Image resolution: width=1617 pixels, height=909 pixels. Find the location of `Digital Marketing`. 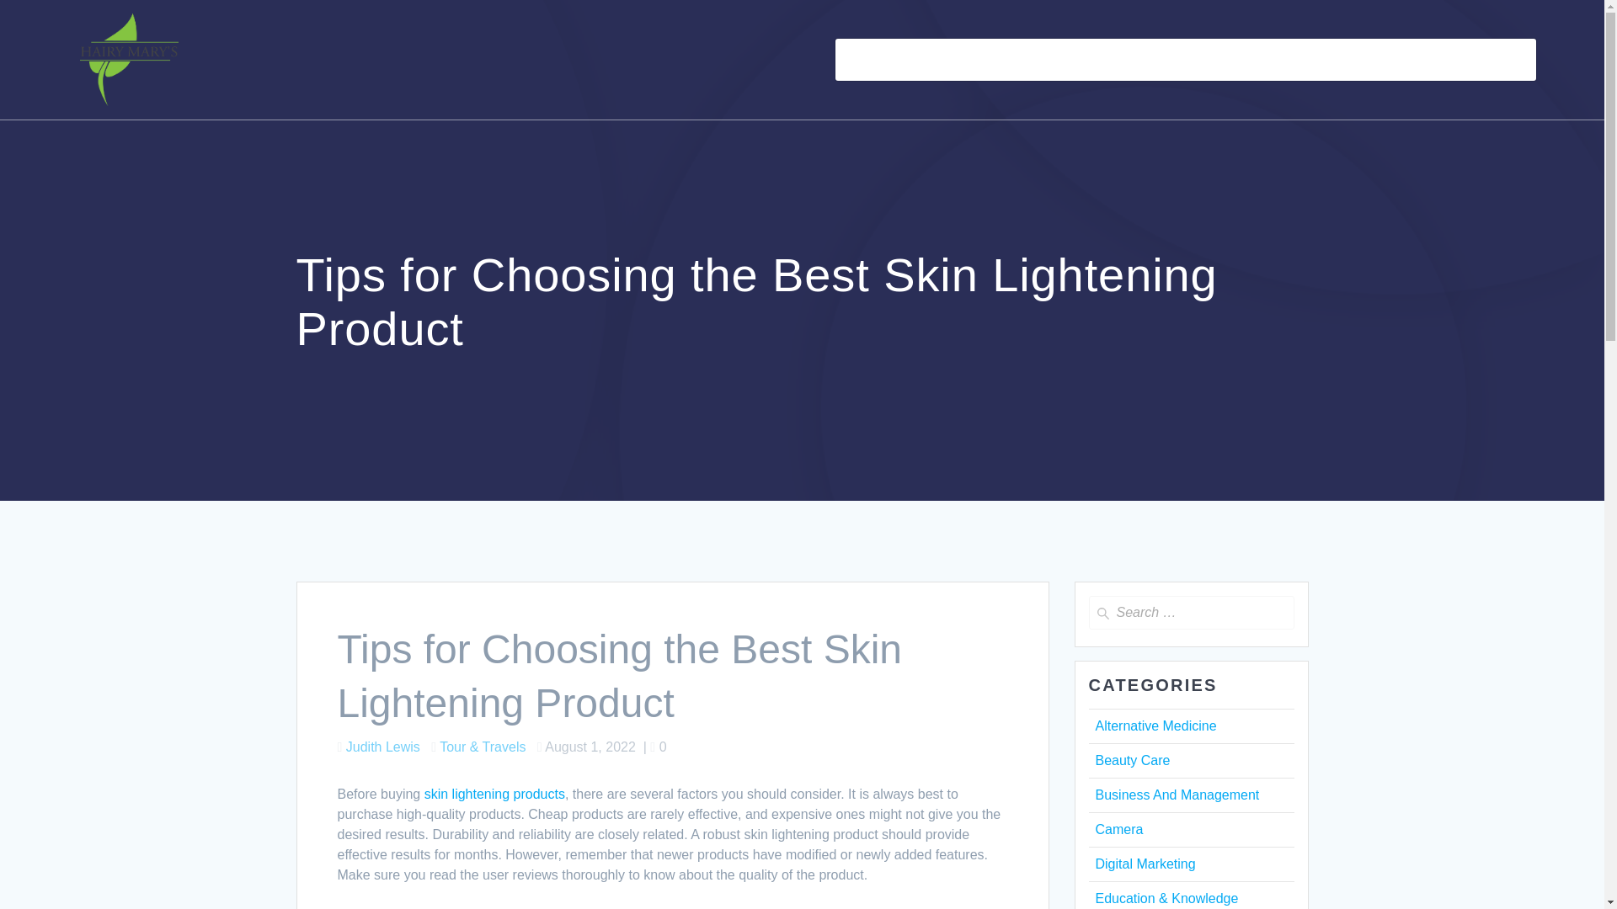

Digital Marketing is located at coordinates (1144, 864).